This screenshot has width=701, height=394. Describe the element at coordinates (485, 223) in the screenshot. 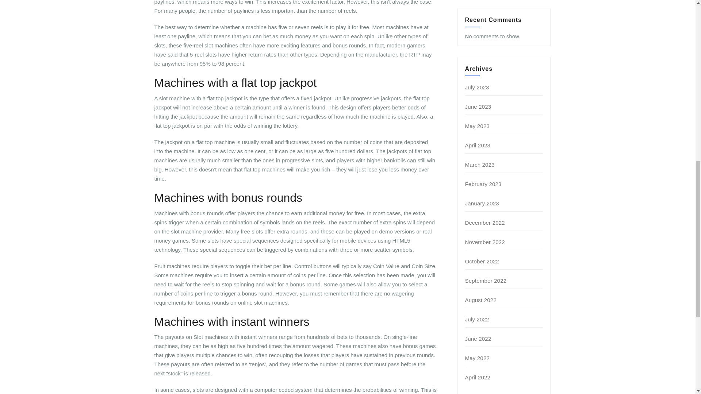

I see `December 2022` at that location.